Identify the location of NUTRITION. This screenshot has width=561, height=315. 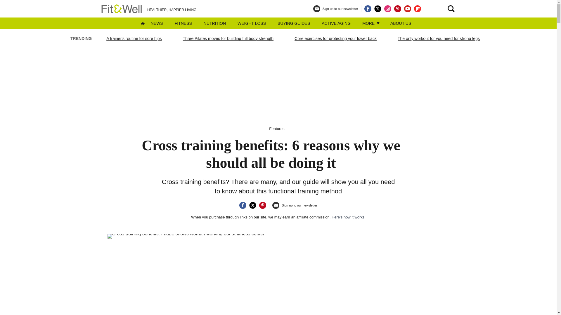
(214, 23).